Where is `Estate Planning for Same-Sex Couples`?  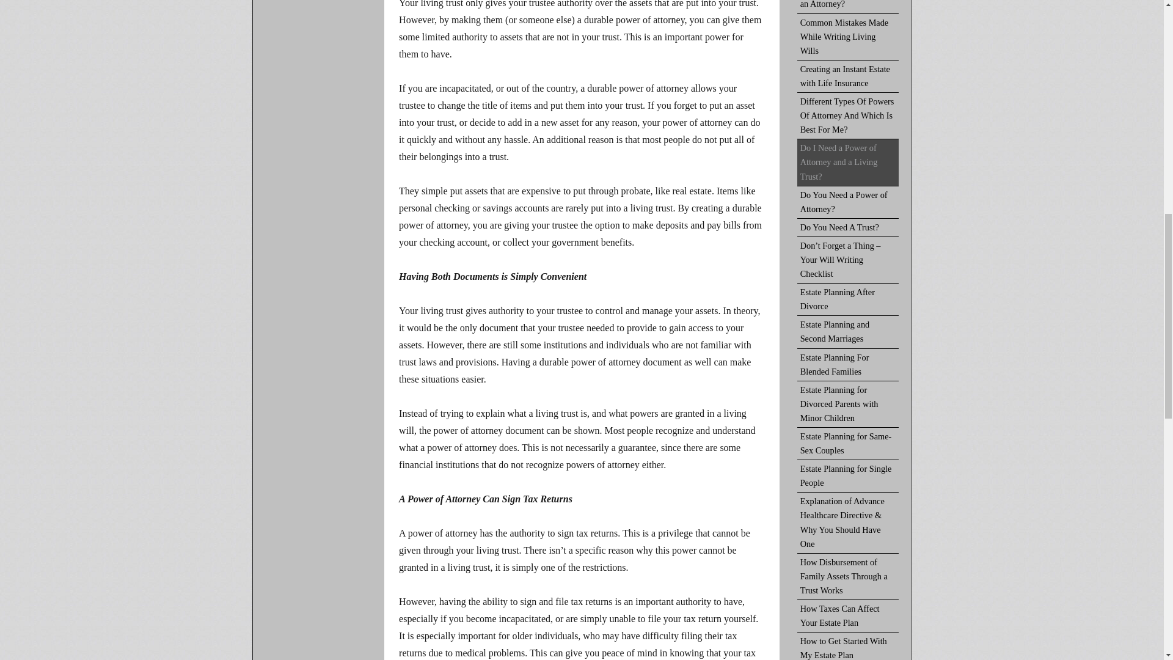 Estate Planning for Same-Sex Couples is located at coordinates (848, 444).